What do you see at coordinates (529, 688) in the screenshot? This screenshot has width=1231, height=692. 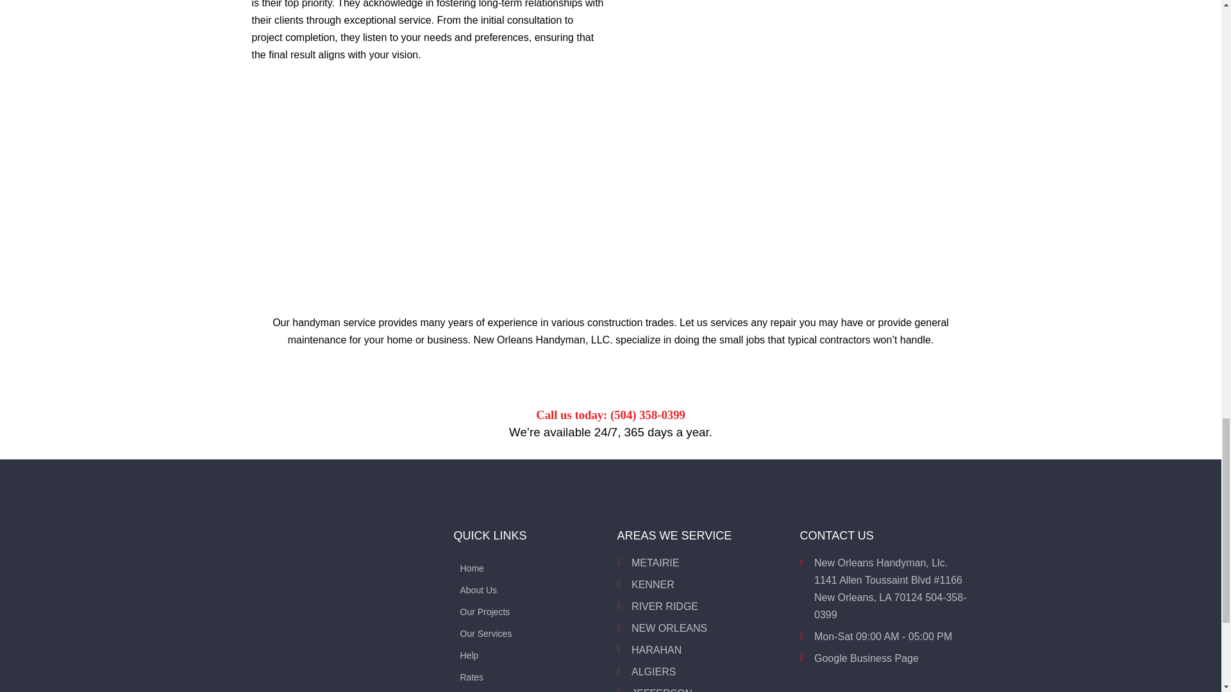 I see `Contact Us` at bounding box center [529, 688].